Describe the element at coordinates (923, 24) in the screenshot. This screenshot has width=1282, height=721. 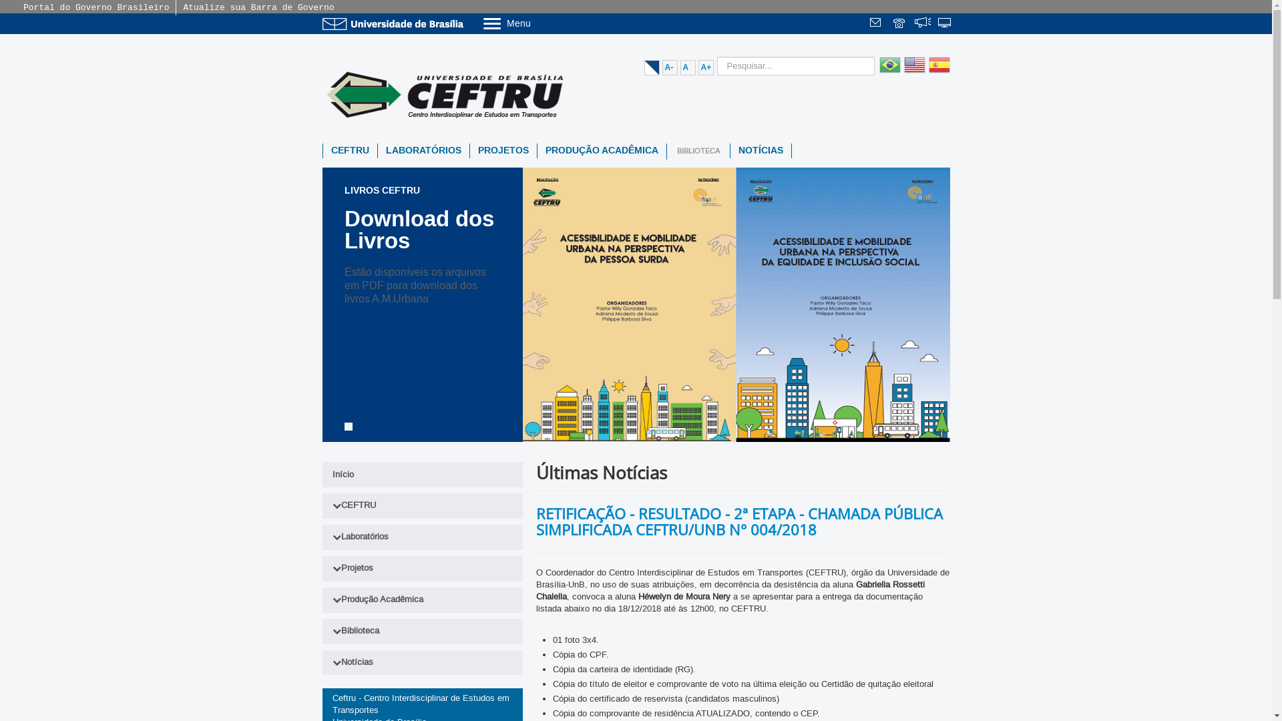
I see ` ` at that location.